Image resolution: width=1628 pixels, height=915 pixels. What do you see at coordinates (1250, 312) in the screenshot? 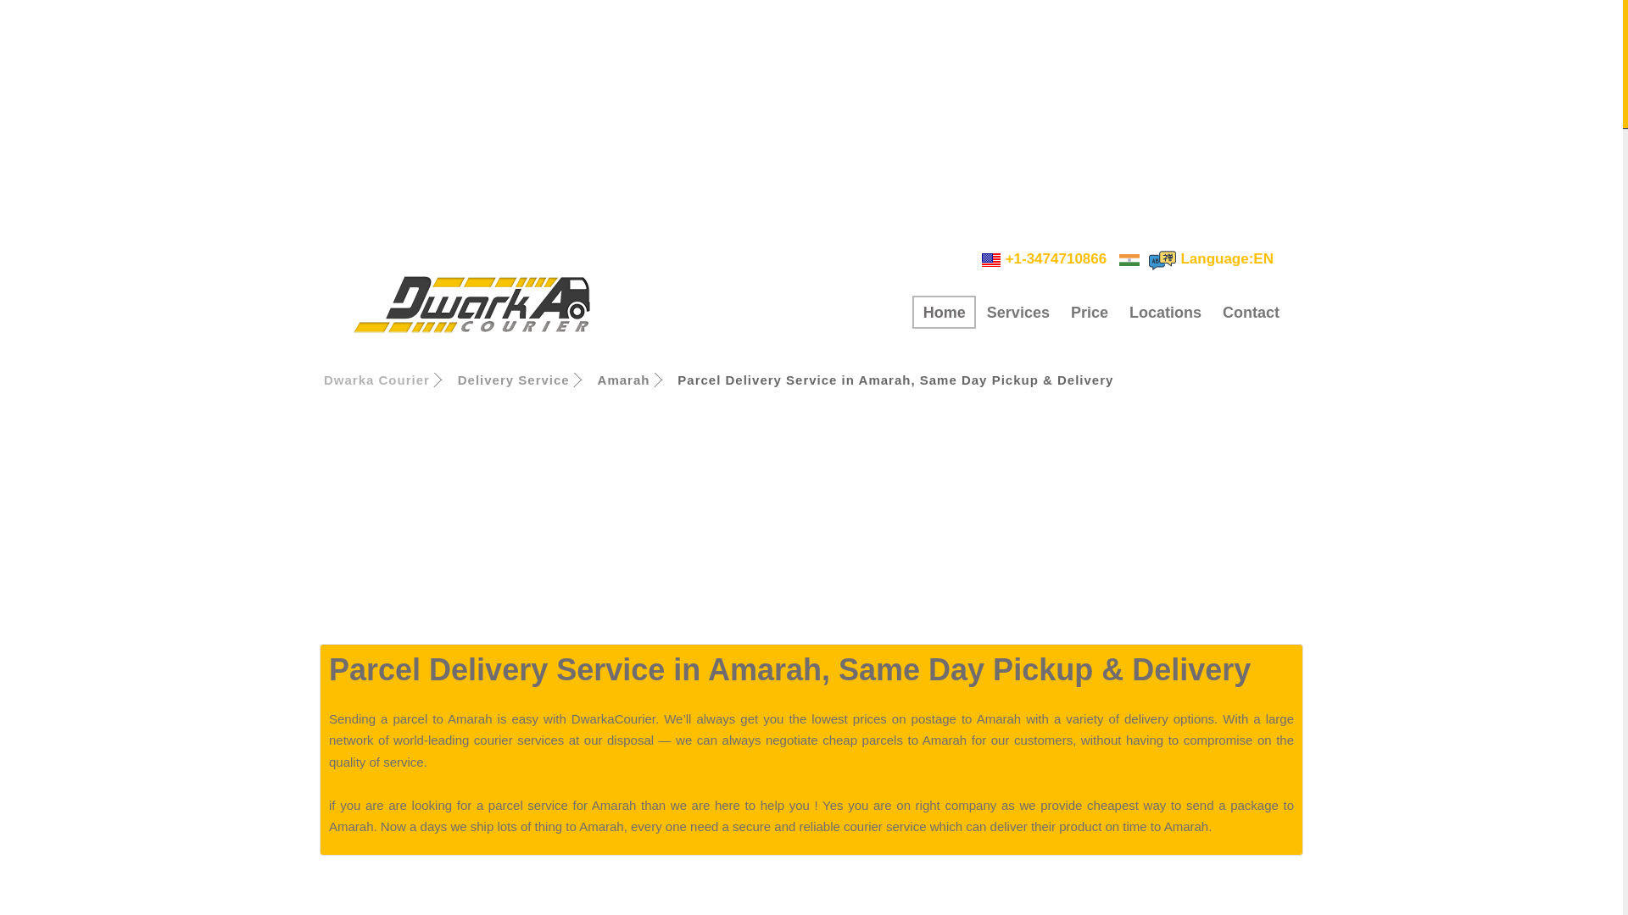
I see `Contact` at bounding box center [1250, 312].